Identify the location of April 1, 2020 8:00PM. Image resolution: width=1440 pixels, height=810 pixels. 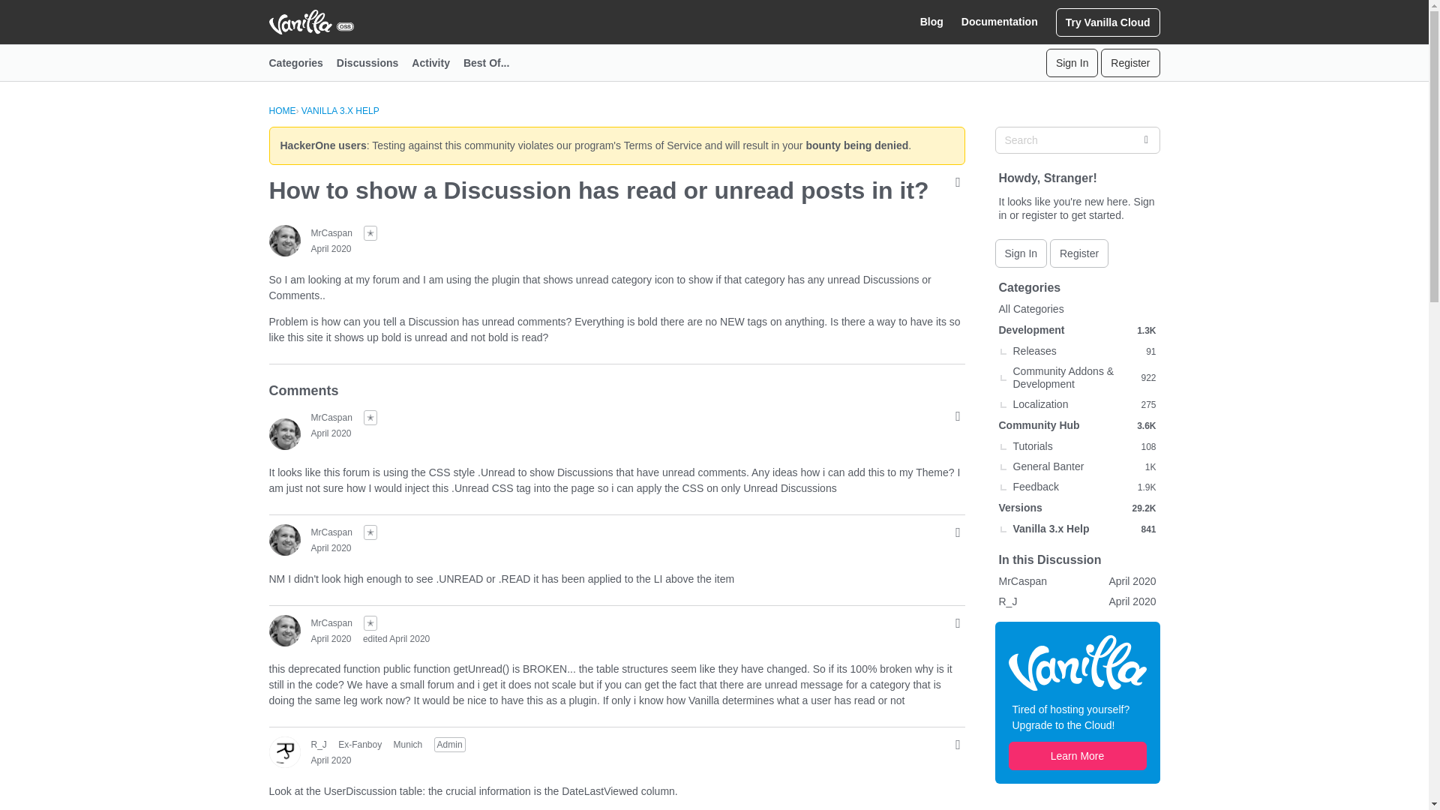
(331, 249).